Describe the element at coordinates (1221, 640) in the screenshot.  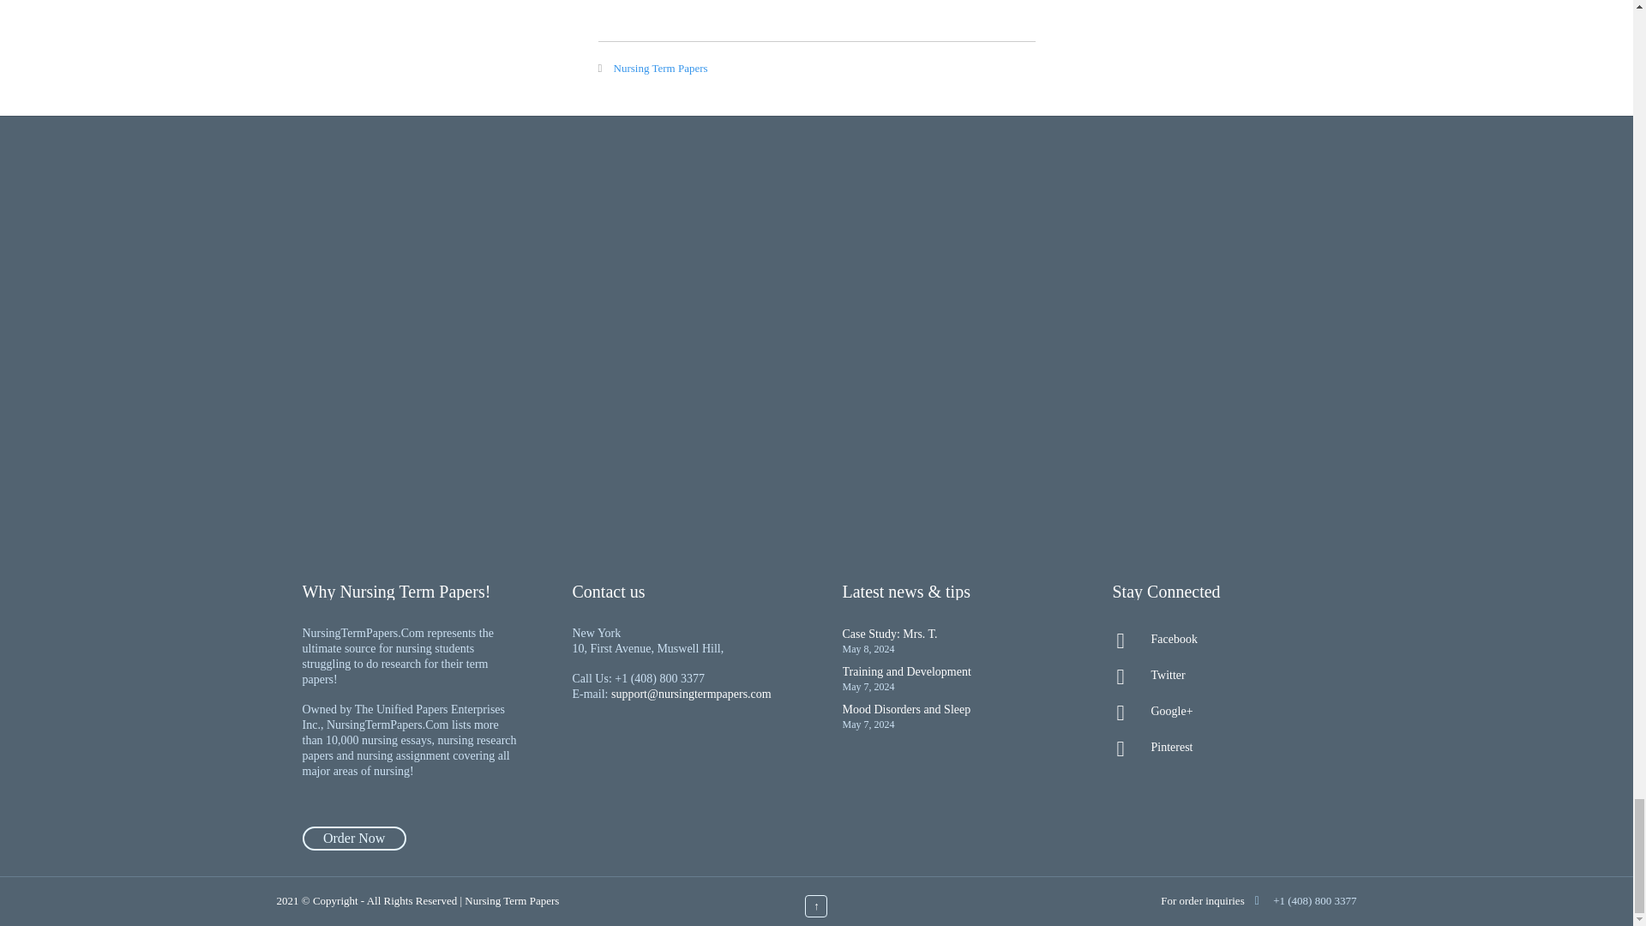
I see `Facebook` at that location.